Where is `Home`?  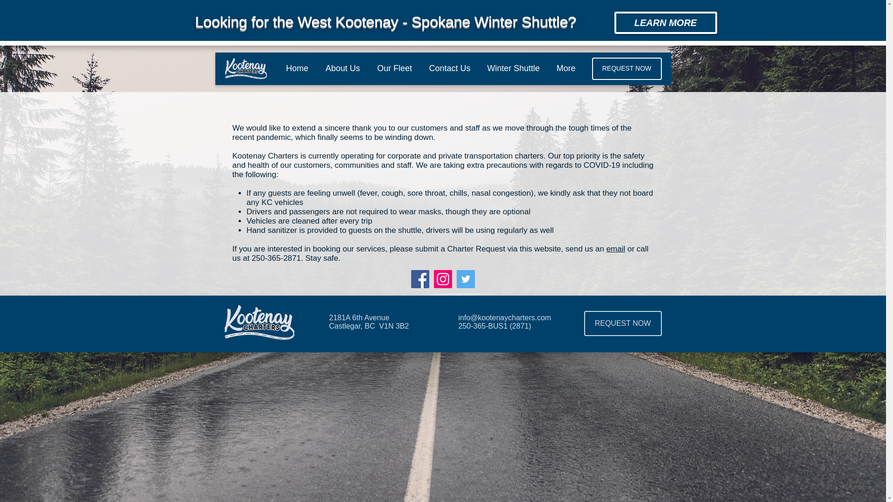 Home is located at coordinates (297, 68).